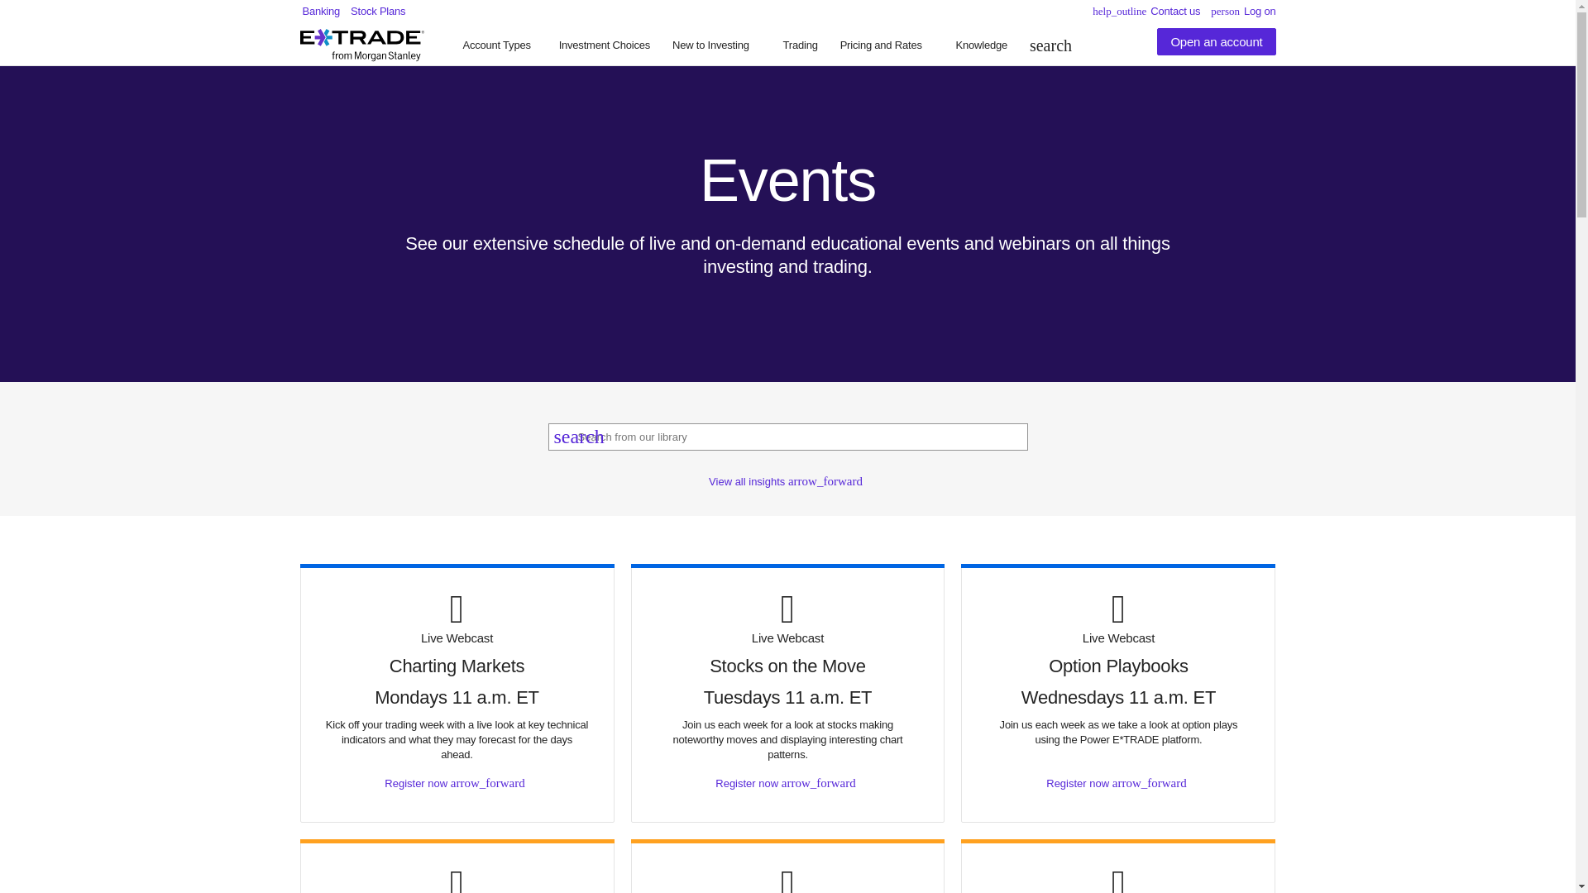 The image size is (1588, 893). What do you see at coordinates (322, 11) in the screenshot?
I see `Contact us` at bounding box center [322, 11].